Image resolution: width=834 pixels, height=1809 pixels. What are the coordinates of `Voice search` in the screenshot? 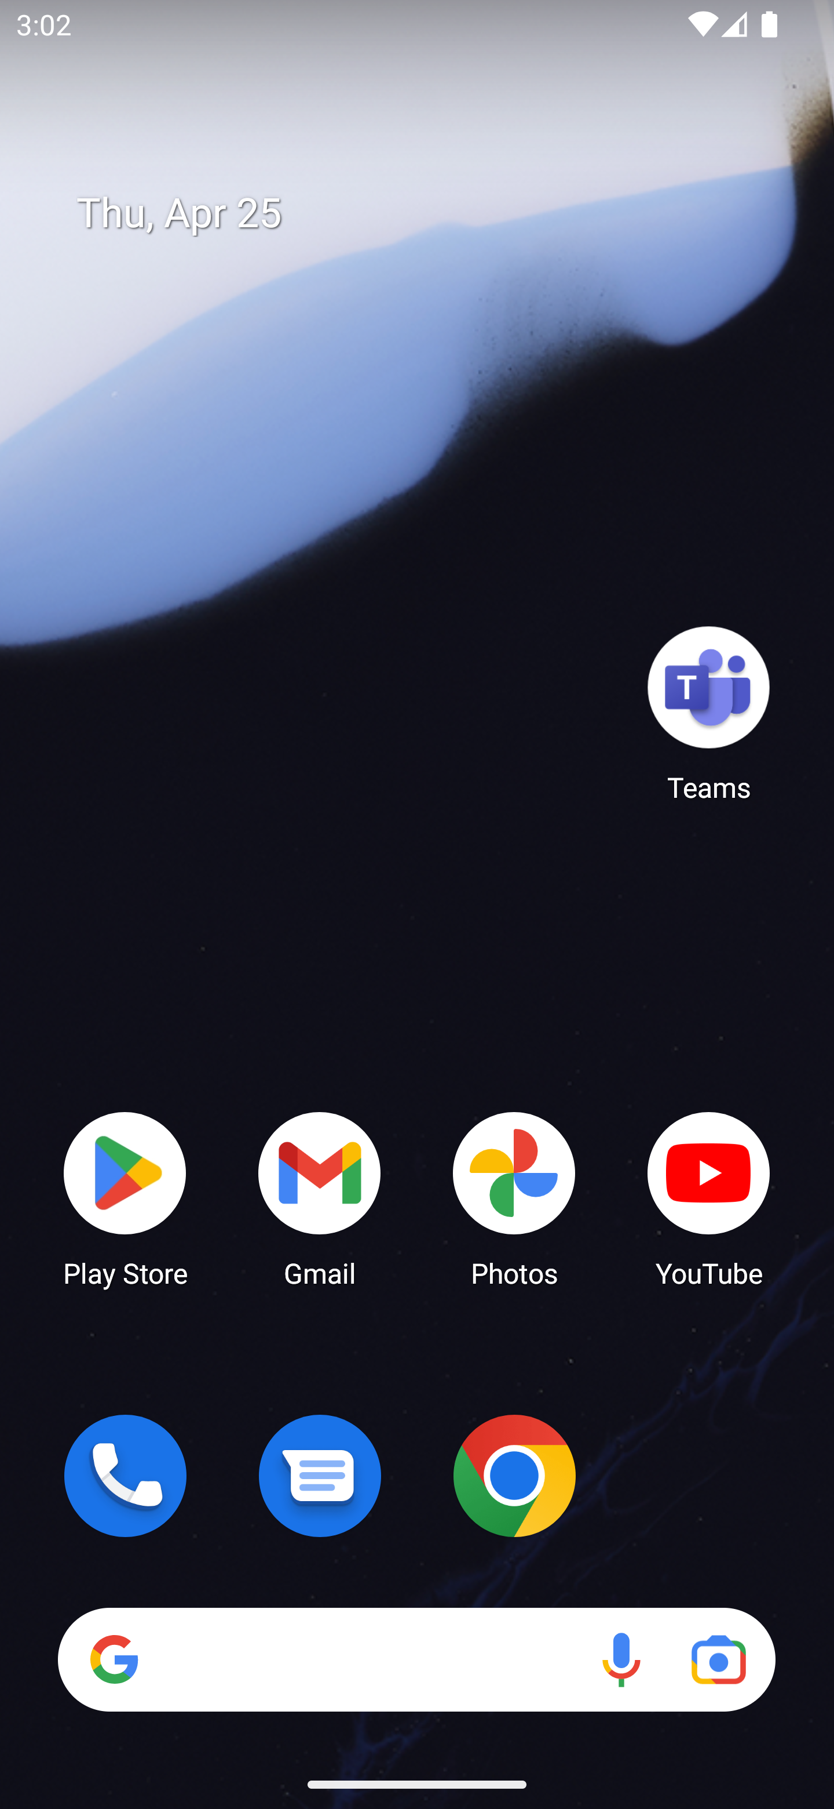 It's located at (621, 1659).